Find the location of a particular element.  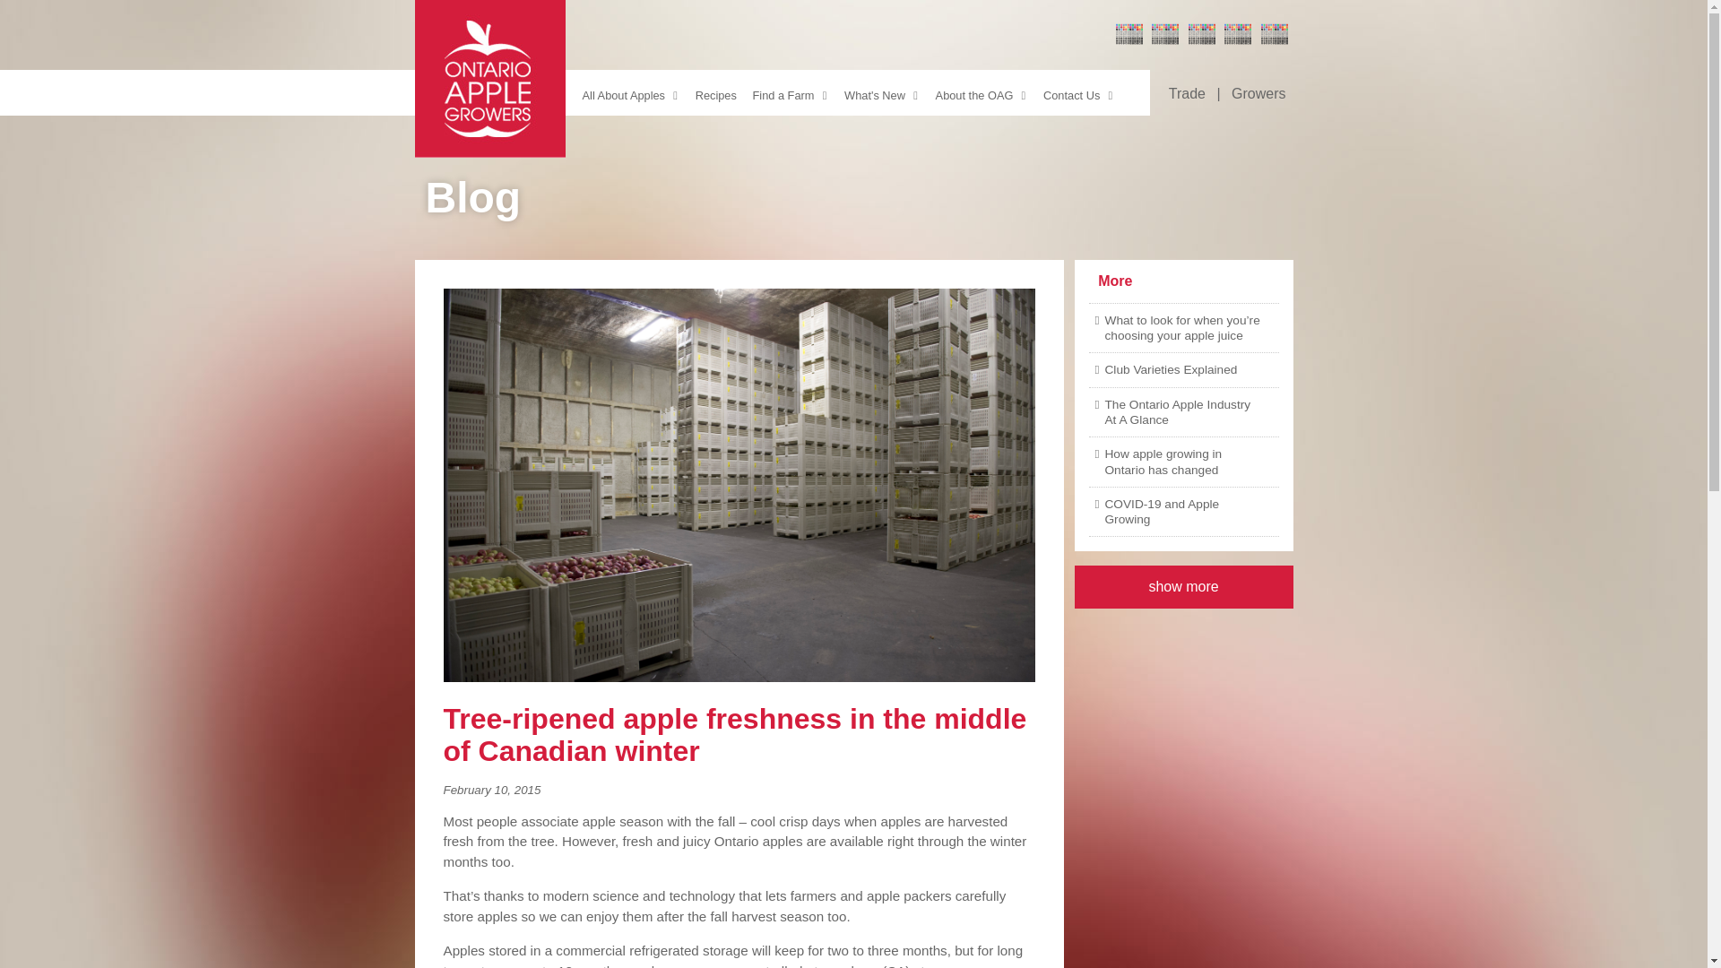

Contact Us is located at coordinates (1080, 91).